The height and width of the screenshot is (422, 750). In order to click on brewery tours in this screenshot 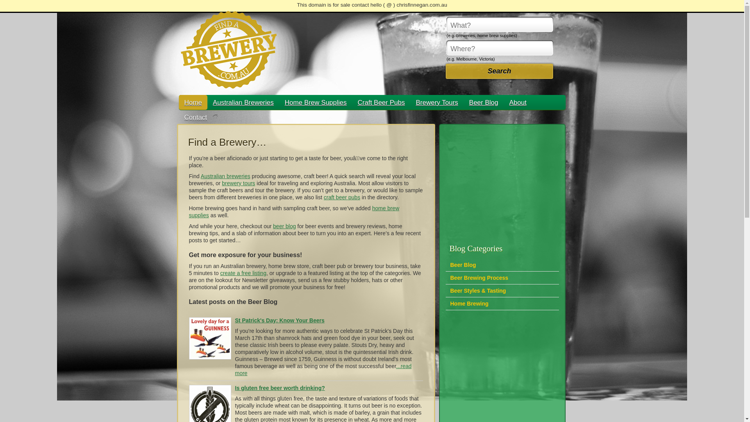, I will do `click(238, 183)`.